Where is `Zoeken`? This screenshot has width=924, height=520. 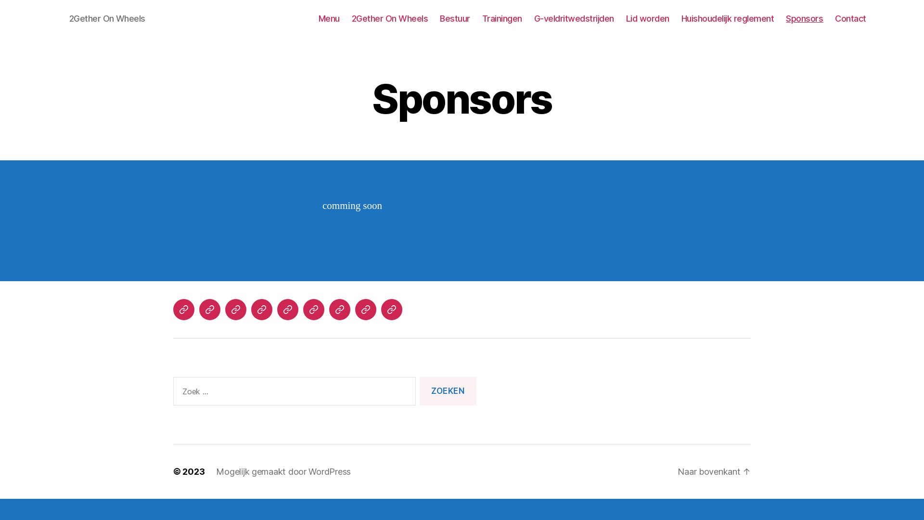 Zoeken is located at coordinates (448, 391).